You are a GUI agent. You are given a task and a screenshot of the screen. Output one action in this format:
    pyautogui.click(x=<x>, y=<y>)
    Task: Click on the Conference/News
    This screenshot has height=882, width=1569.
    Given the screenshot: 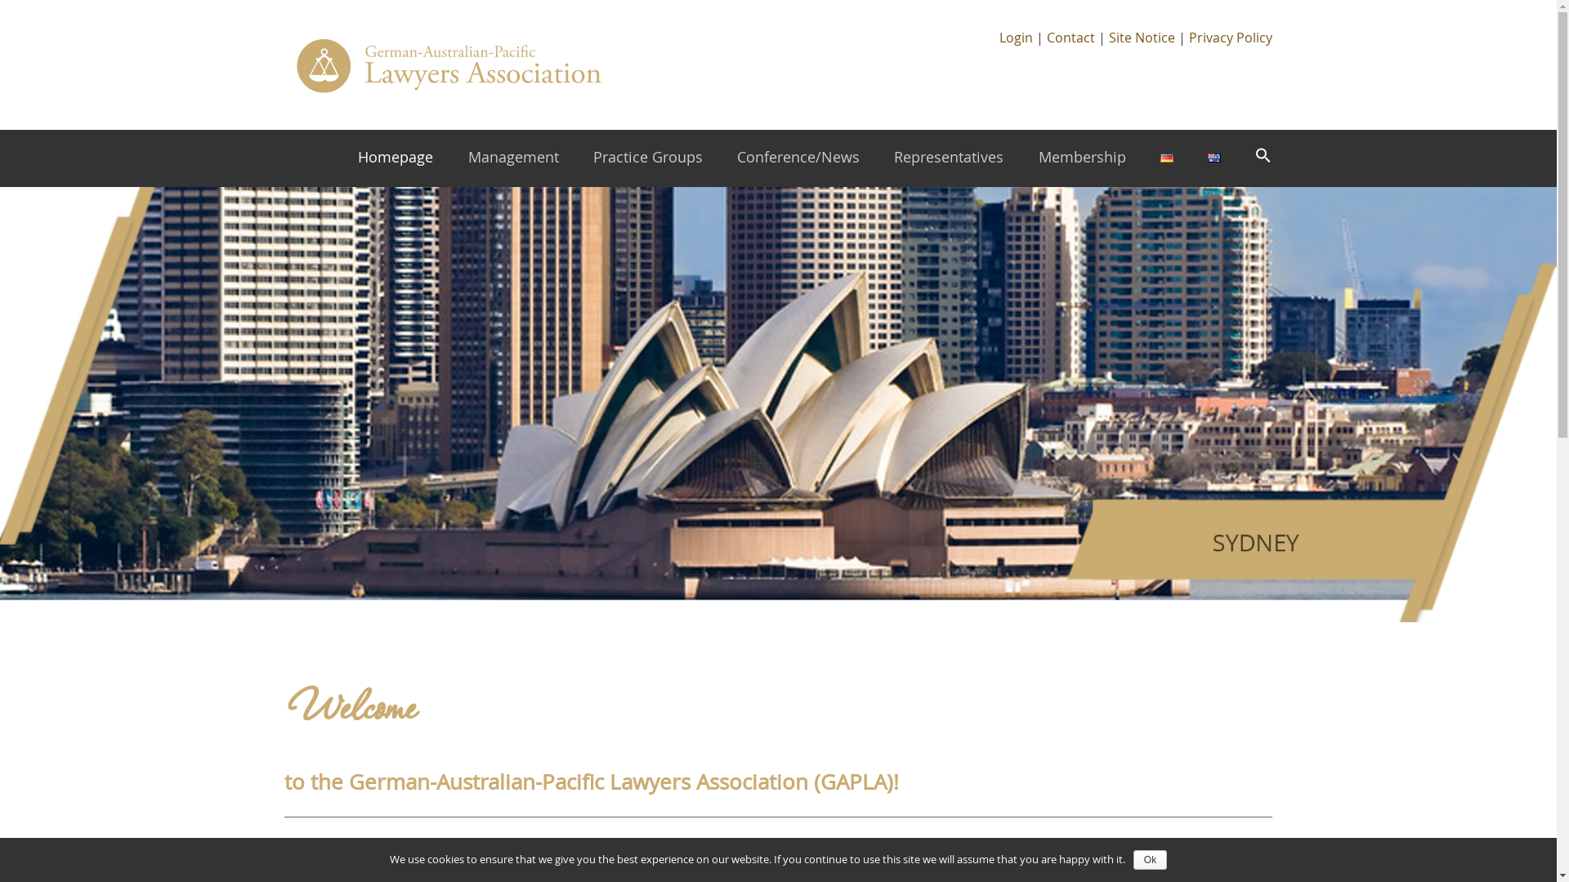 What is the action you would take?
    pyautogui.click(x=798, y=158)
    